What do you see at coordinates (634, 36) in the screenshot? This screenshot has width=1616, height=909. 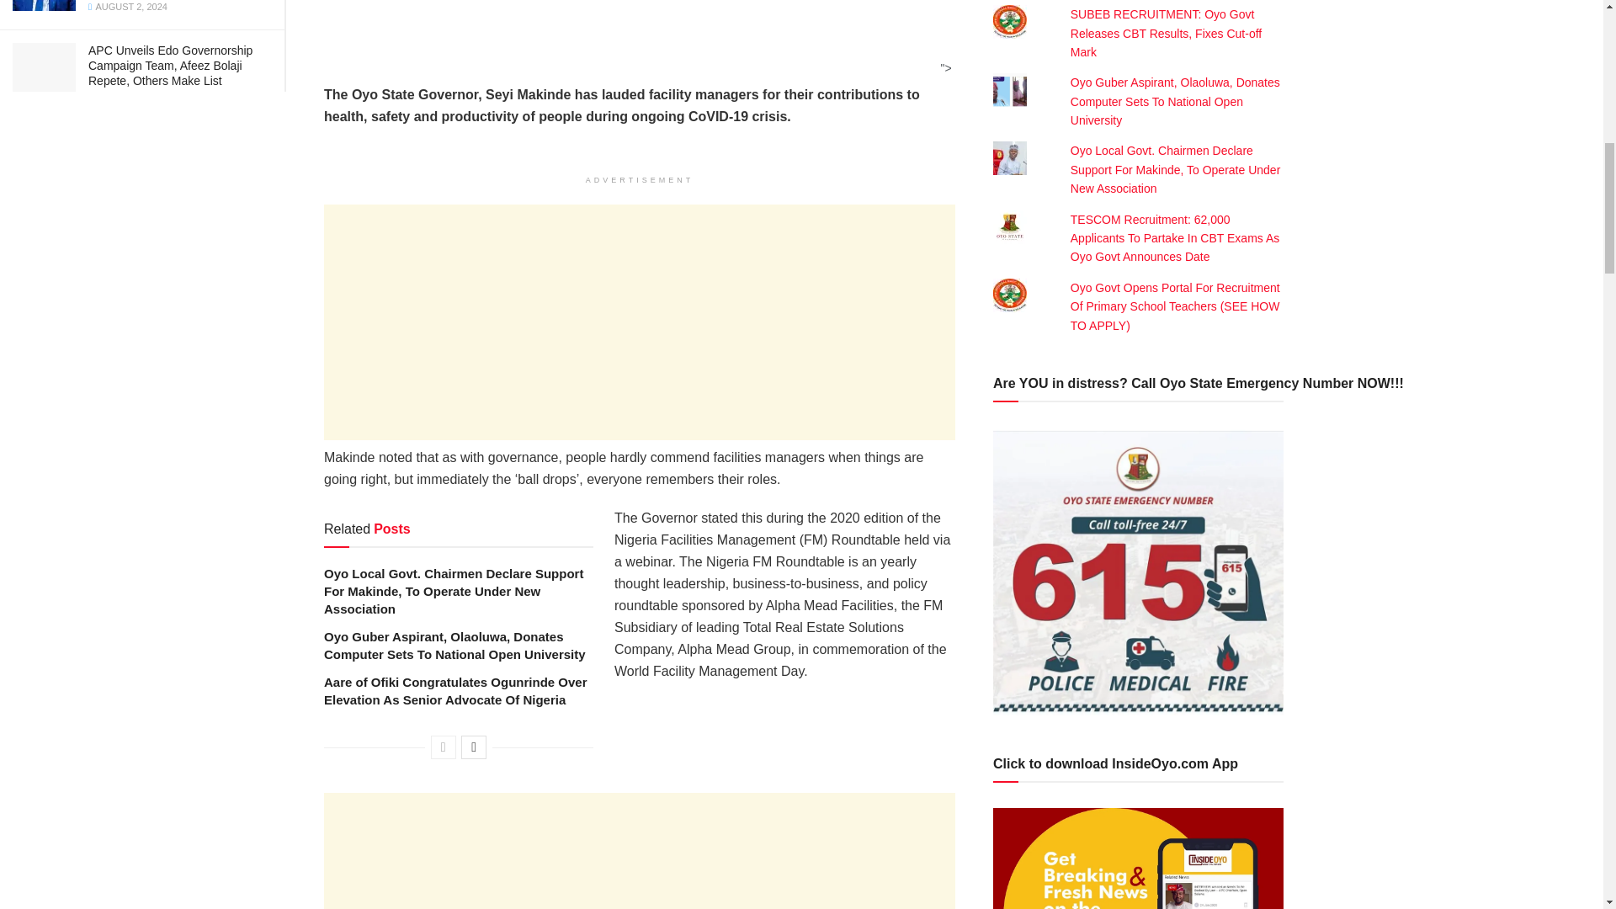 I see `Advertisement` at bounding box center [634, 36].